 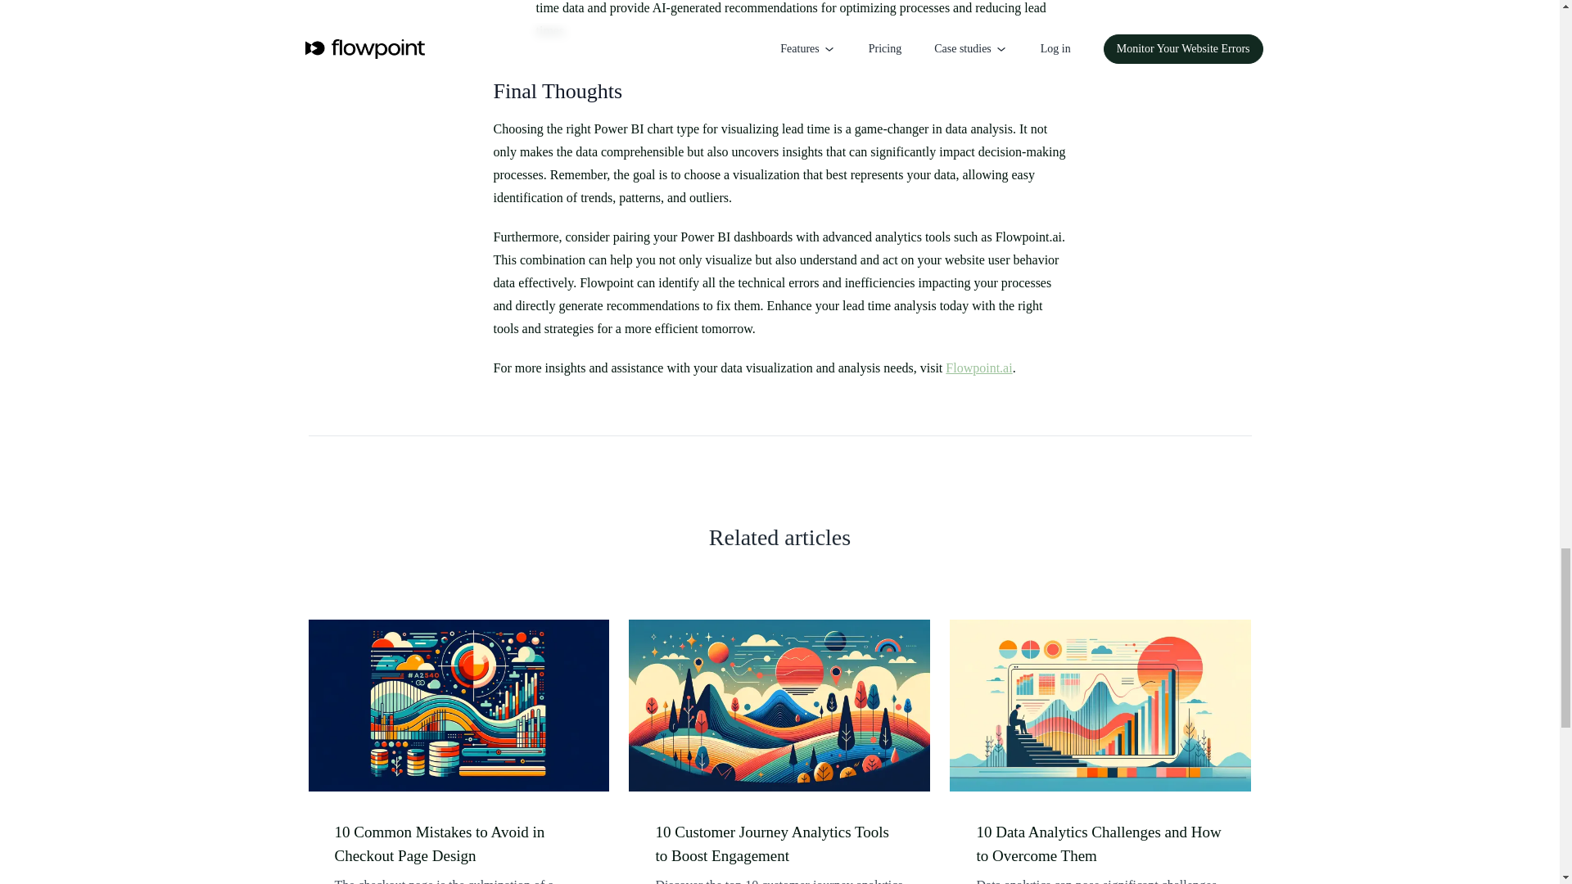 I want to click on 10 Customer Journey Analytics Tools to Boost Engagement, so click(x=779, y=844).